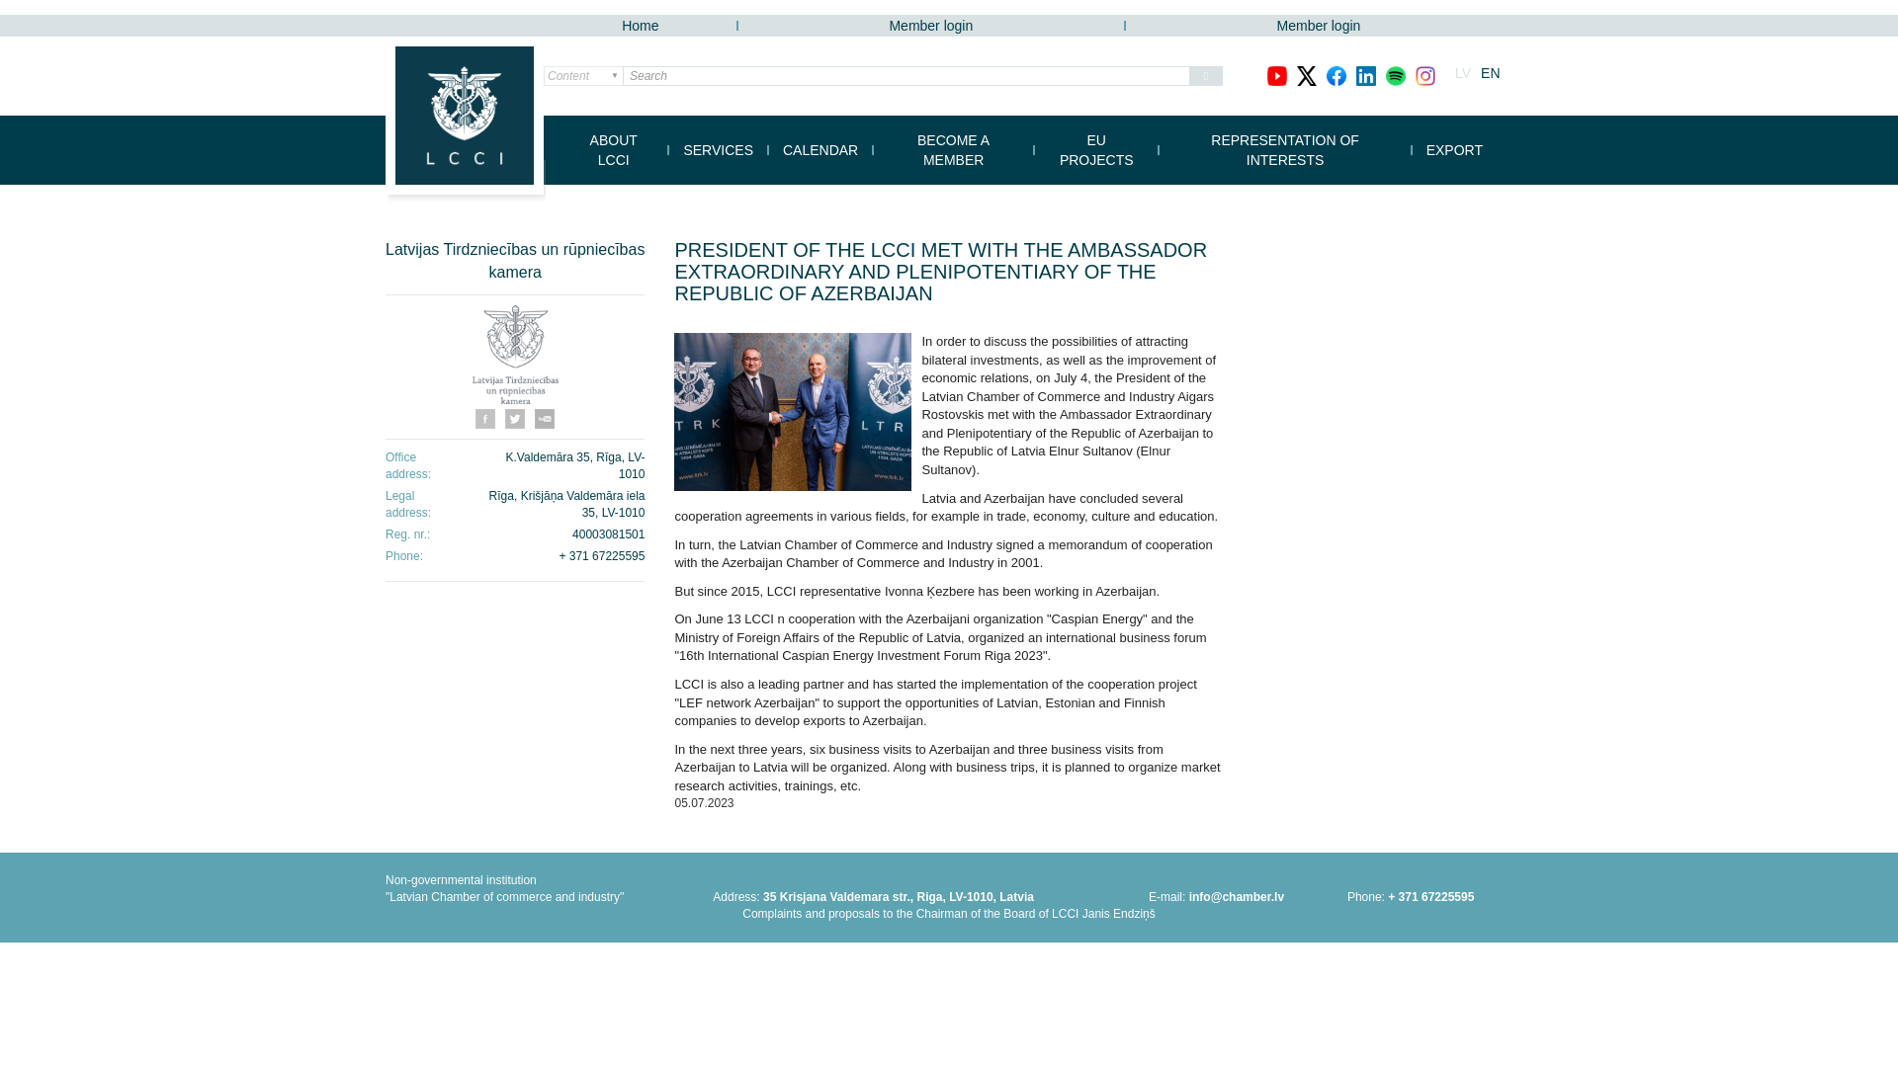 The width and height of the screenshot is (1898, 1067). I want to click on BECOME A MEMBER, so click(953, 149).